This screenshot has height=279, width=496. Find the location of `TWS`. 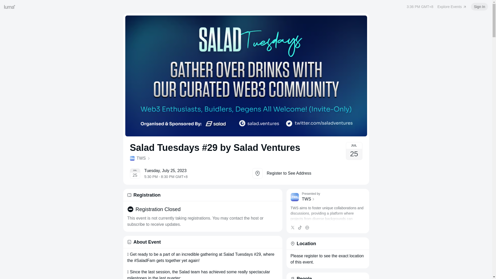

TWS is located at coordinates (215, 158).